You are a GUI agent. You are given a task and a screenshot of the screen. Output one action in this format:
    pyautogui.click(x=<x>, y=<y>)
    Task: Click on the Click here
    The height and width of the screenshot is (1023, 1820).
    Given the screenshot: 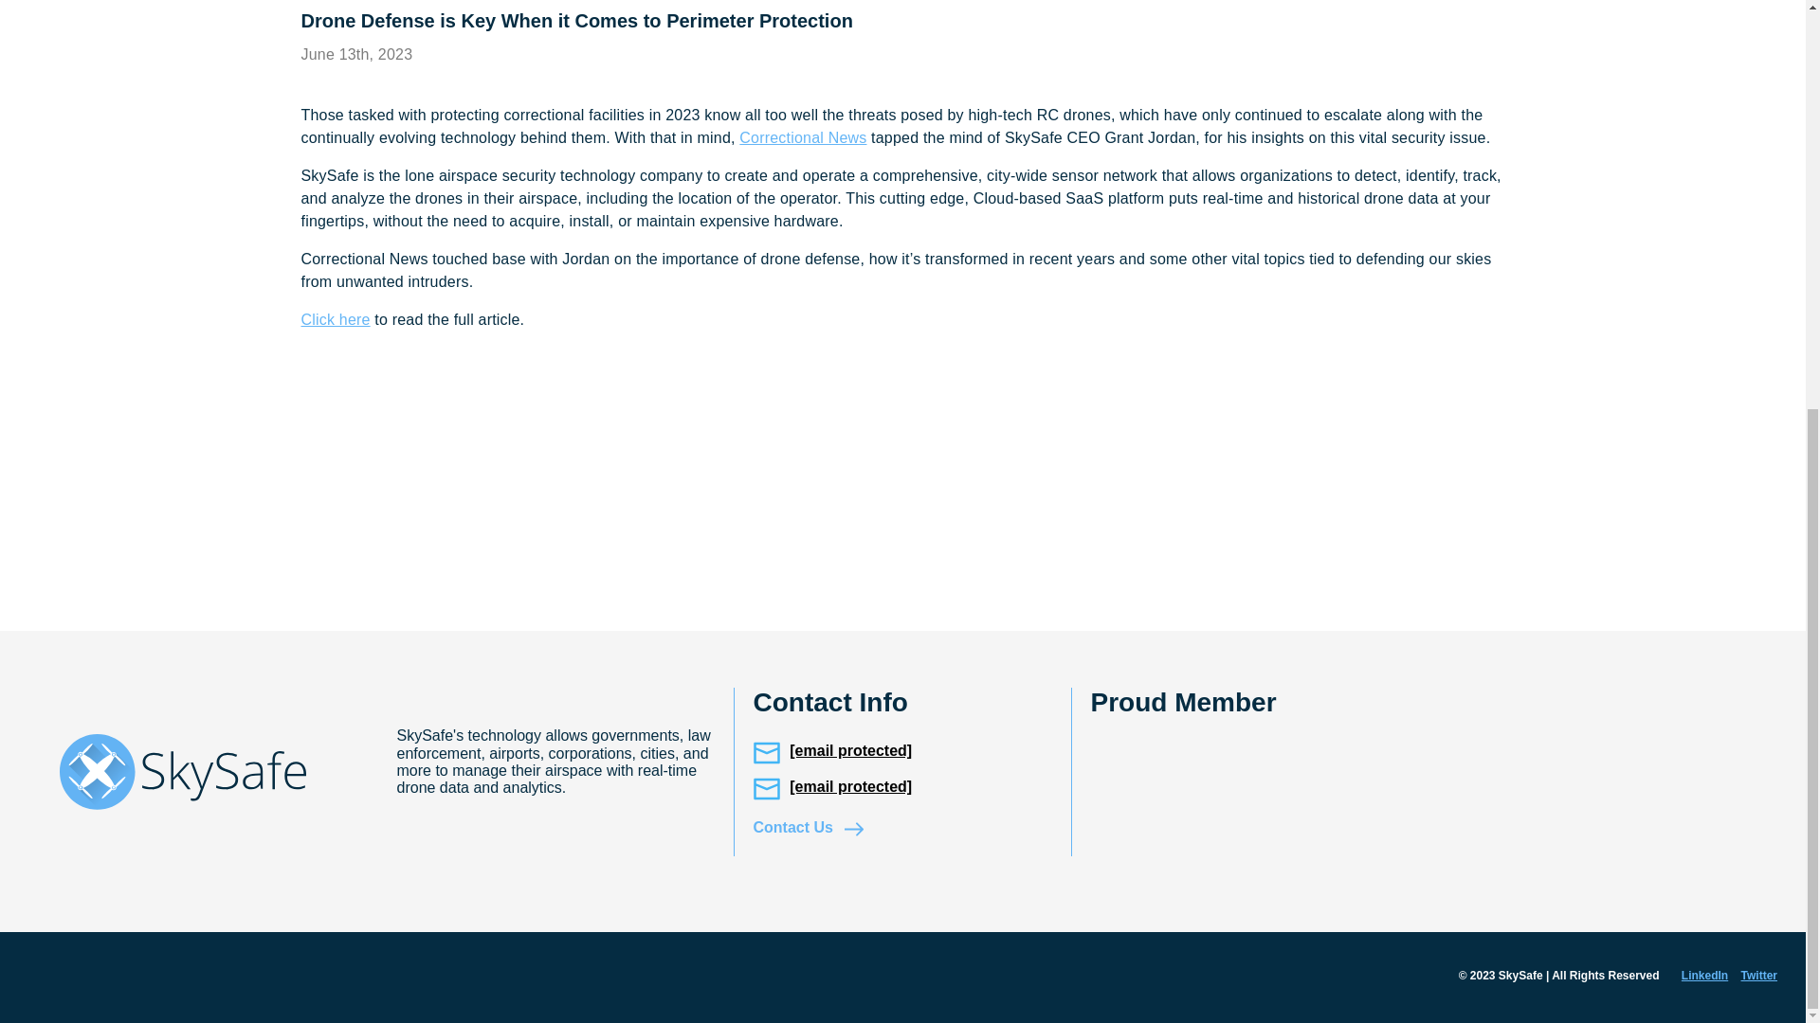 What is the action you would take?
    pyautogui.click(x=336, y=319)
    